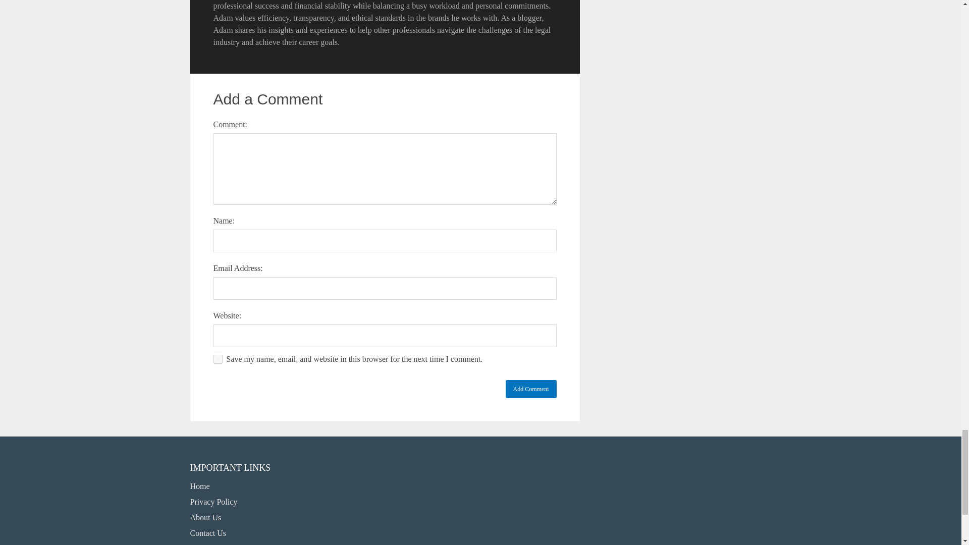  What do you see at coordinates (531, 389) in the screenshot?
I see `Add Comment` at bounding box center [531, 389].